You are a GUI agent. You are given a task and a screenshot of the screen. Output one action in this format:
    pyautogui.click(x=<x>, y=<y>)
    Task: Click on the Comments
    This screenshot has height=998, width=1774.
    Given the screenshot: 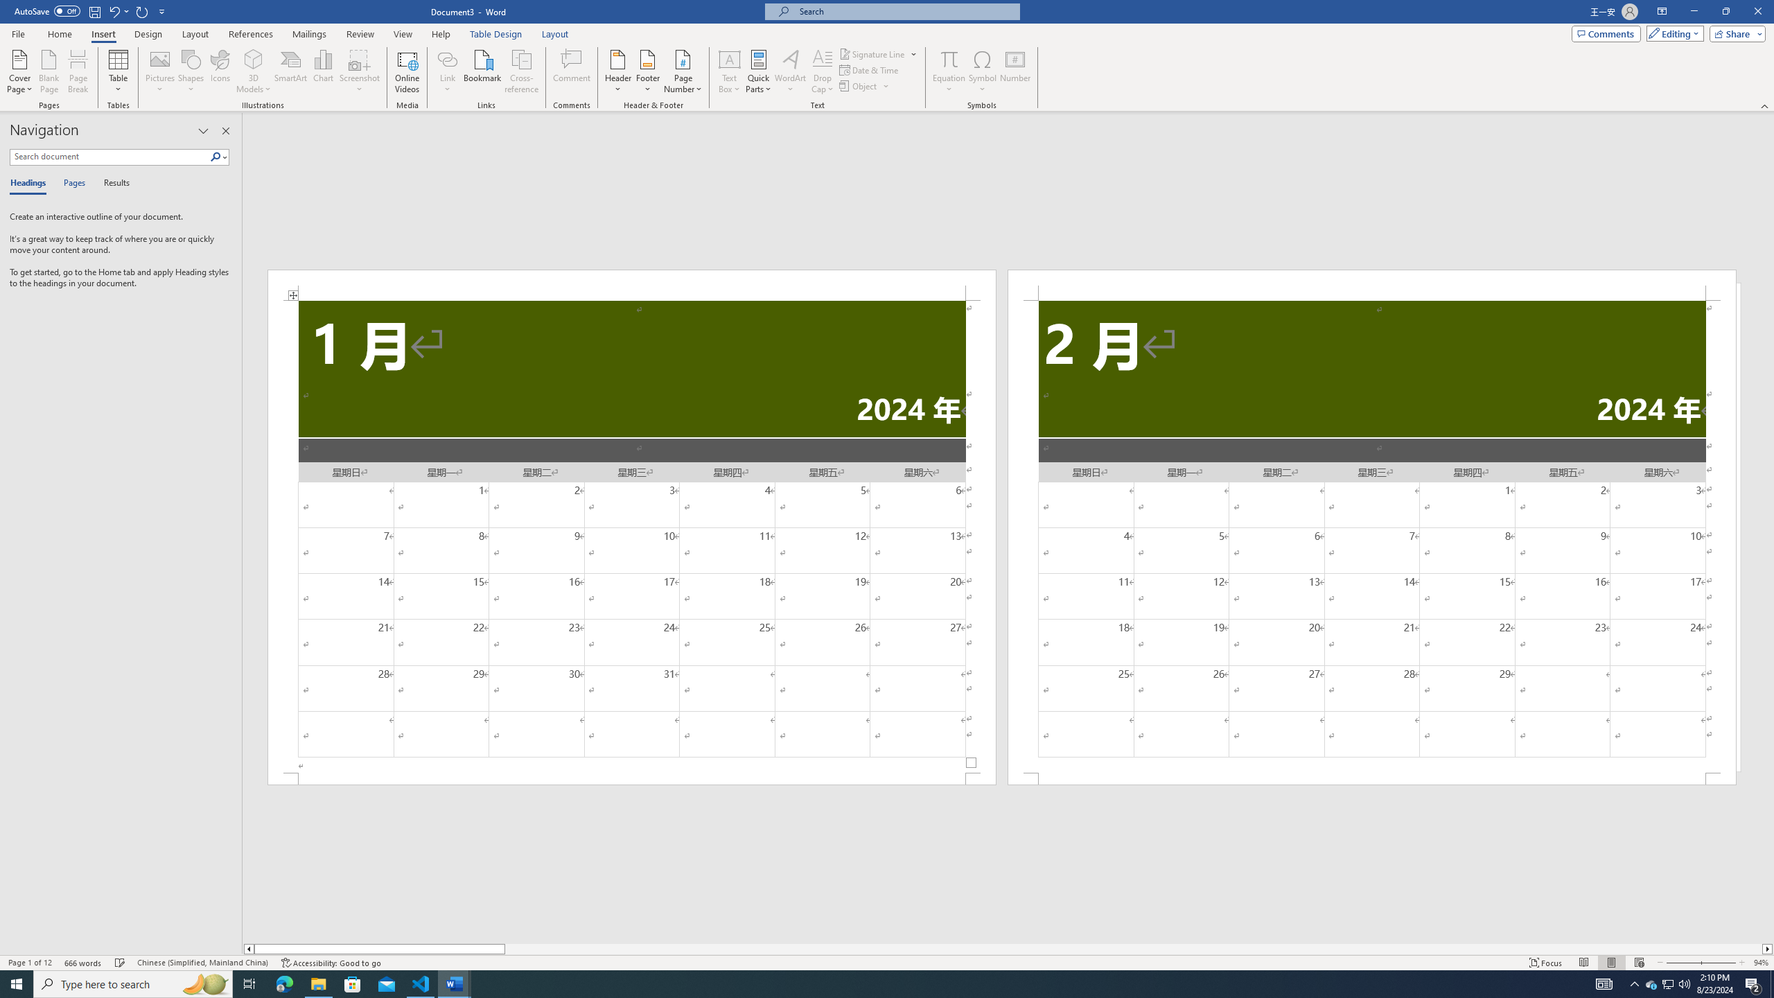 What is the action you would take?
    pyautogui.click(x=1606, y=33)
    